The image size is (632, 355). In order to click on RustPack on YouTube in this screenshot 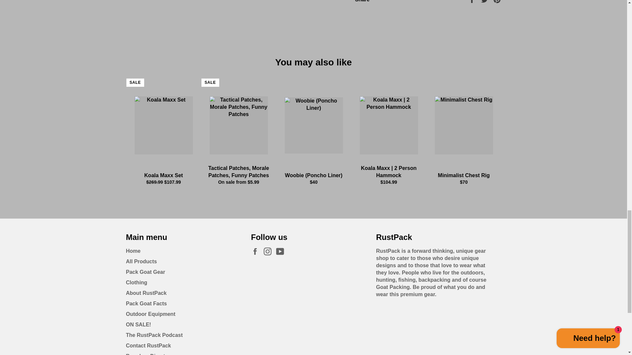, I will do `click(282, 251)`.